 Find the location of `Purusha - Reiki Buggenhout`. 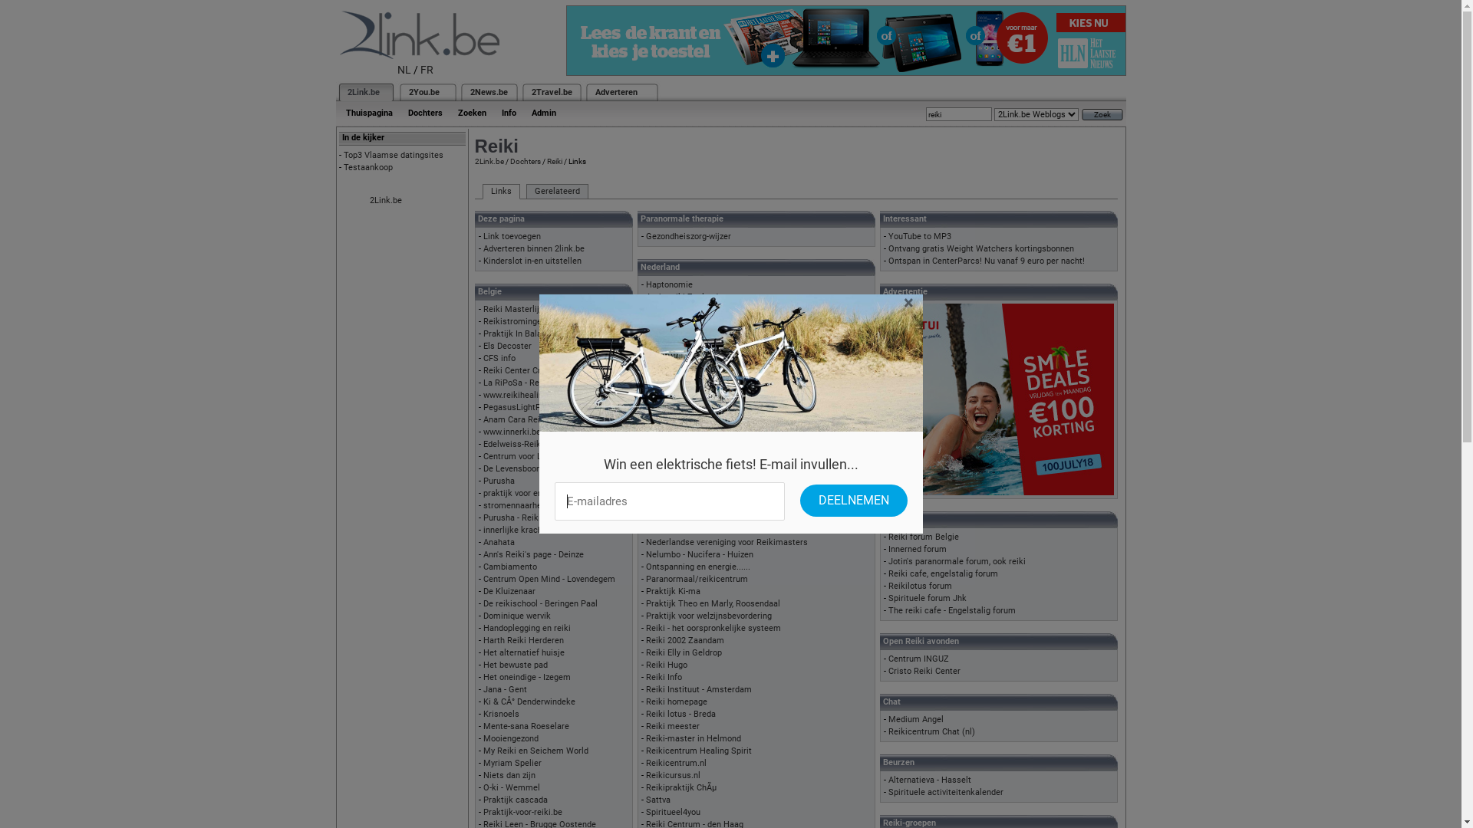

Purusha - Reiki Buggenhout is located at coordinates (535, 518).